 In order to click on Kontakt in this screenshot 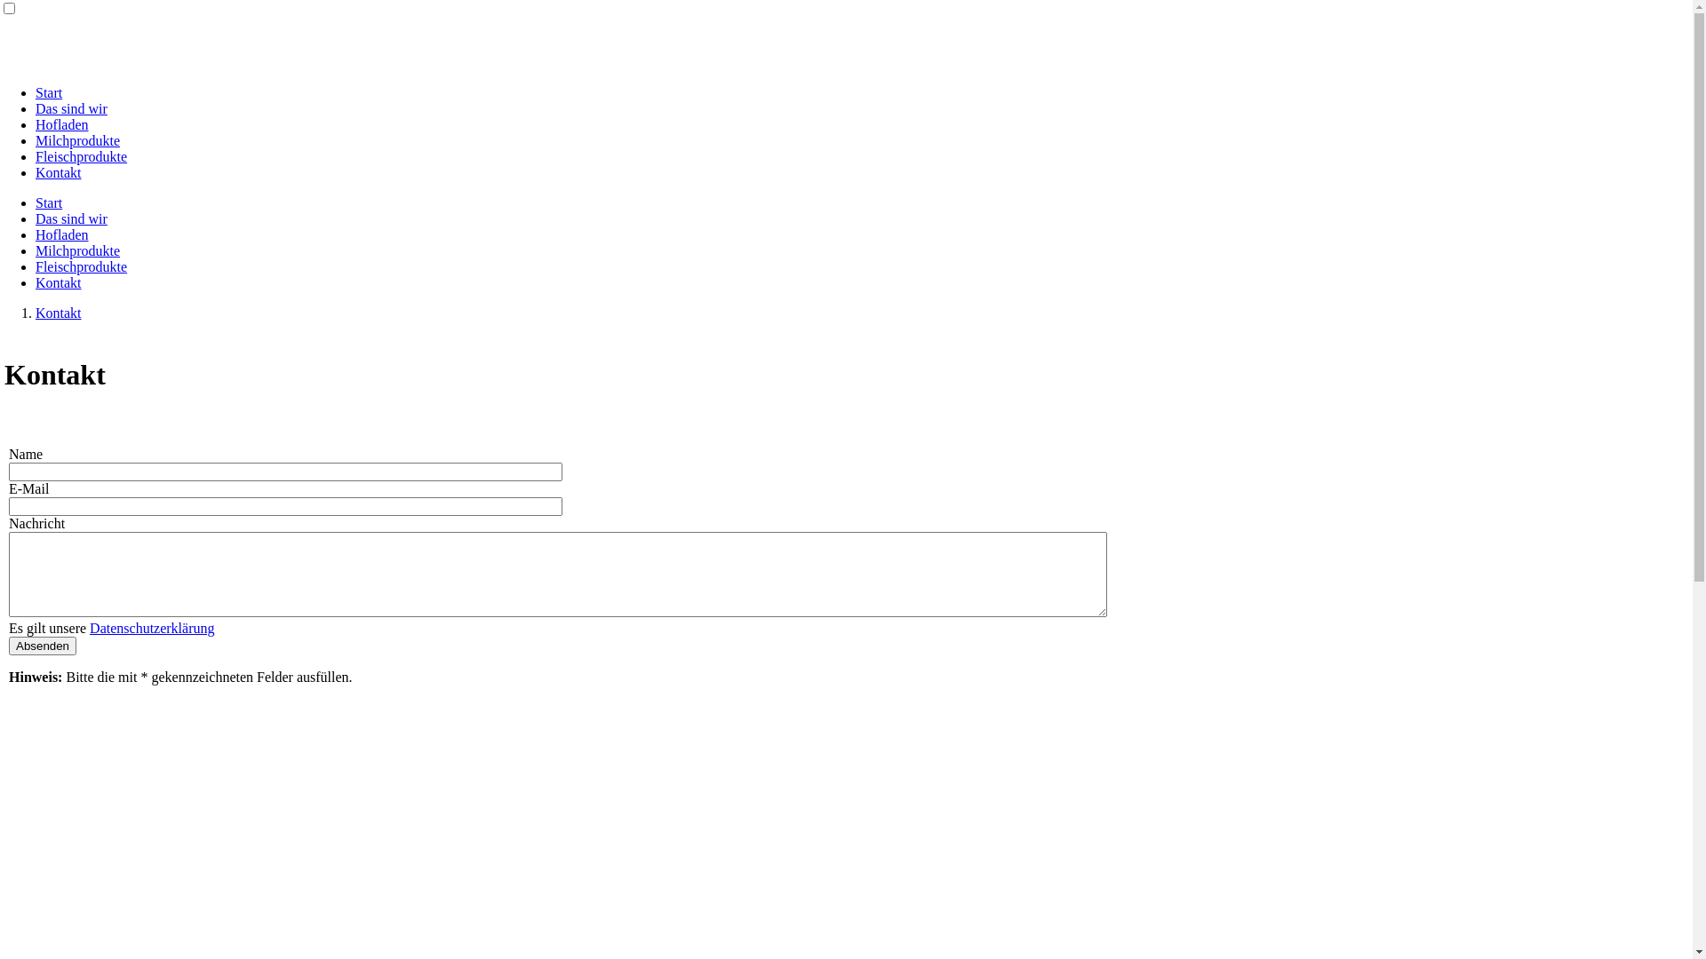, I will do `click(59, 172)`.